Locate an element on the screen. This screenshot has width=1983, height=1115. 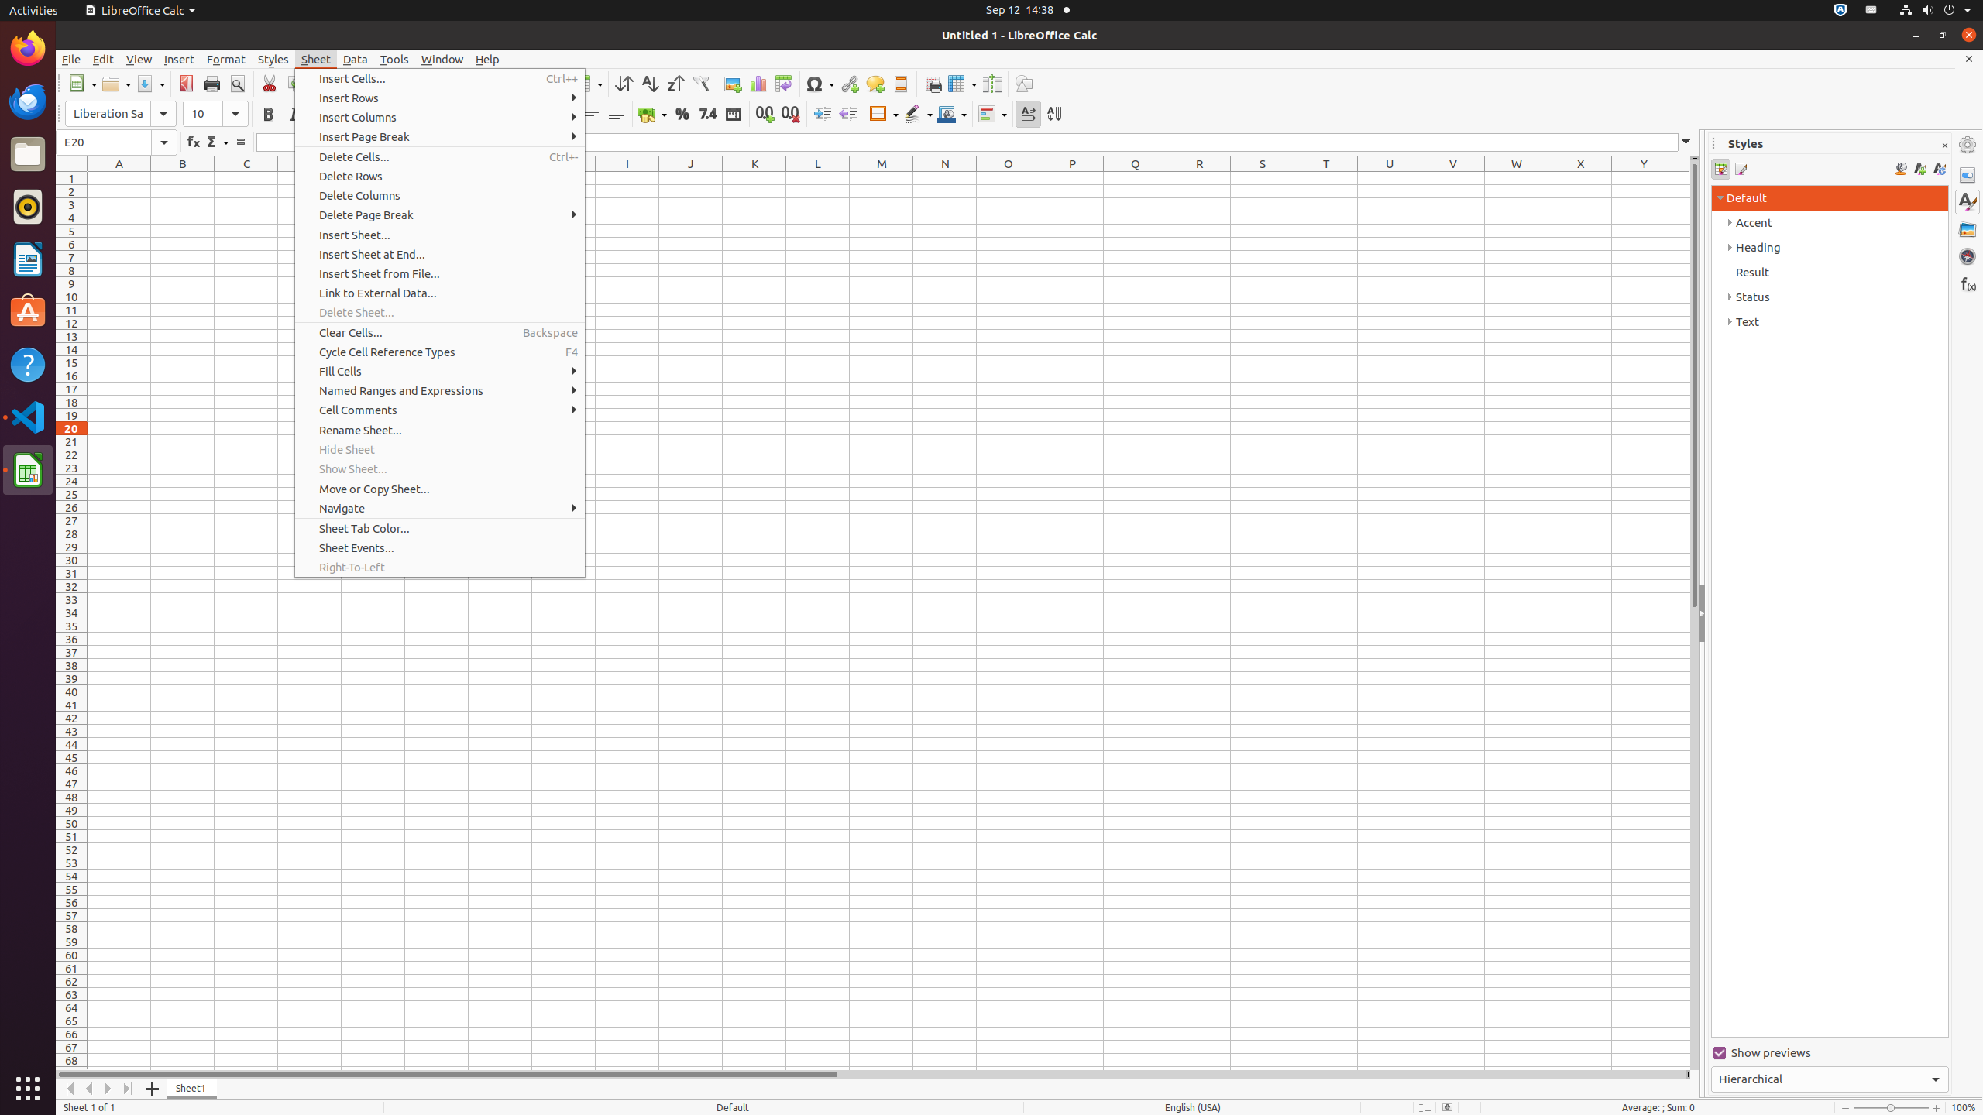
Show previews is located at coordinates (1830, 1053).